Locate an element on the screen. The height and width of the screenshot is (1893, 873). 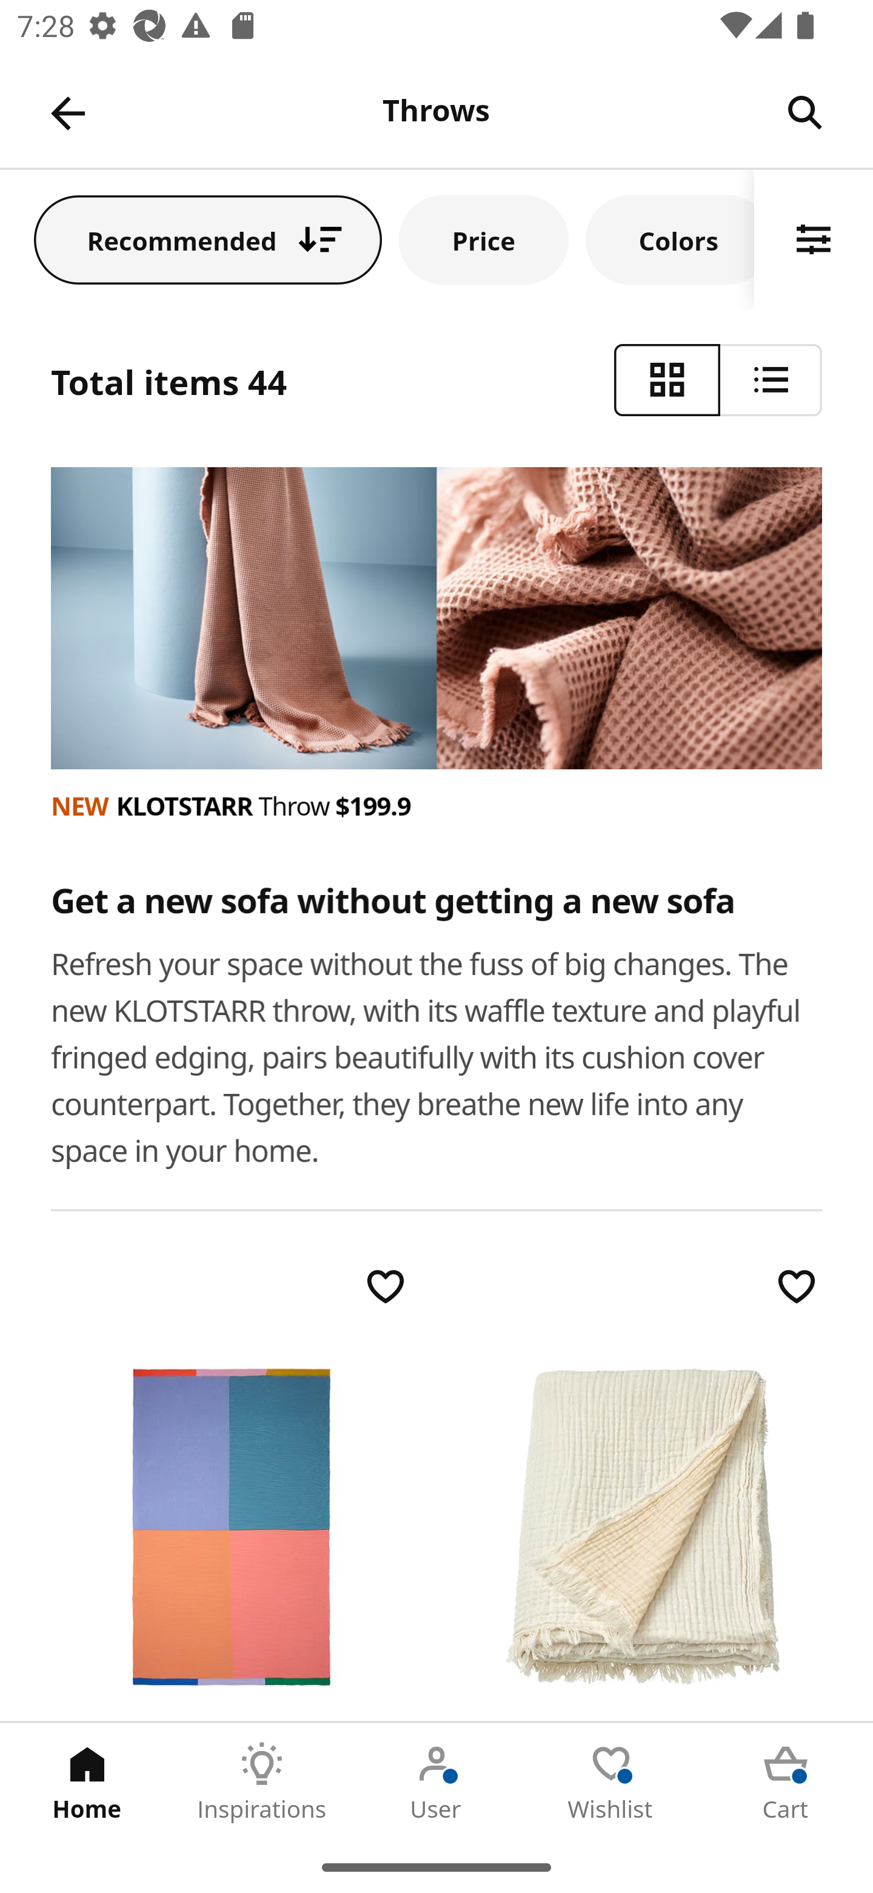
Inspirations
Tab 2 of 5 is located at coordinates (262, 1782).